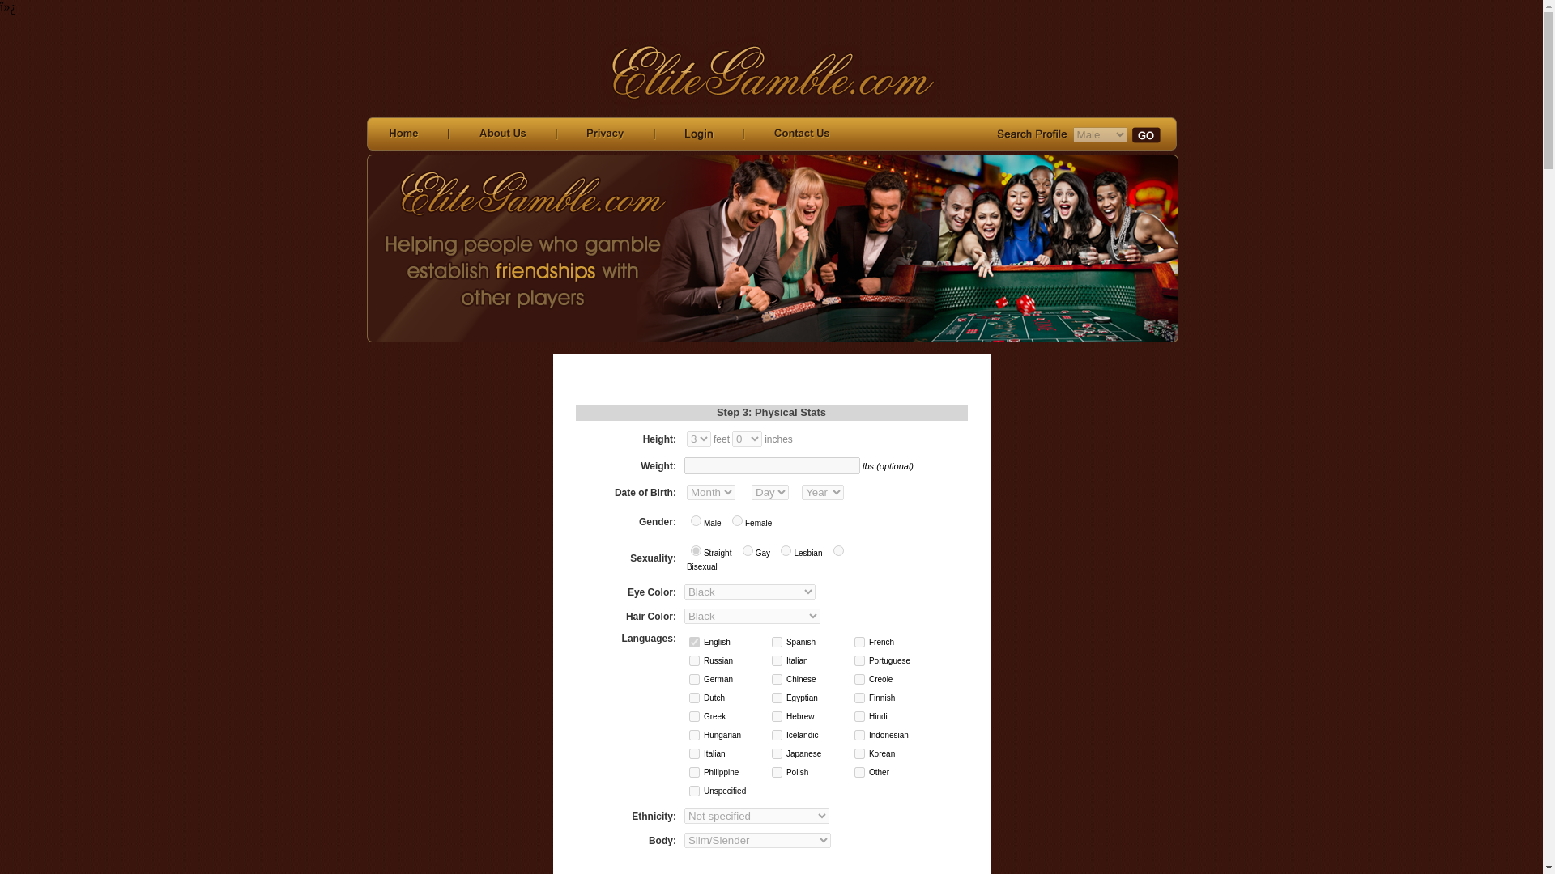 The height and width of the screenshot is (874, 1555). Describe the element at coordinates (737, 521) in the screenshot. I see `F` at that location.